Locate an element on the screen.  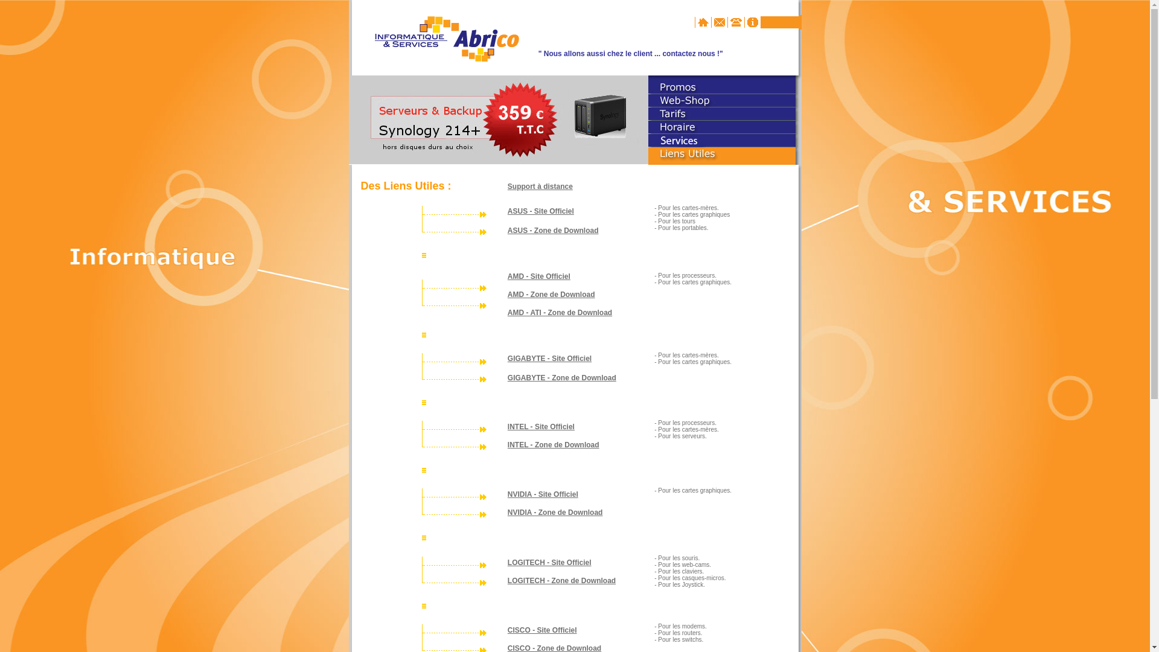
CISCO - Site Officiel is located at coordinates (542, 630).